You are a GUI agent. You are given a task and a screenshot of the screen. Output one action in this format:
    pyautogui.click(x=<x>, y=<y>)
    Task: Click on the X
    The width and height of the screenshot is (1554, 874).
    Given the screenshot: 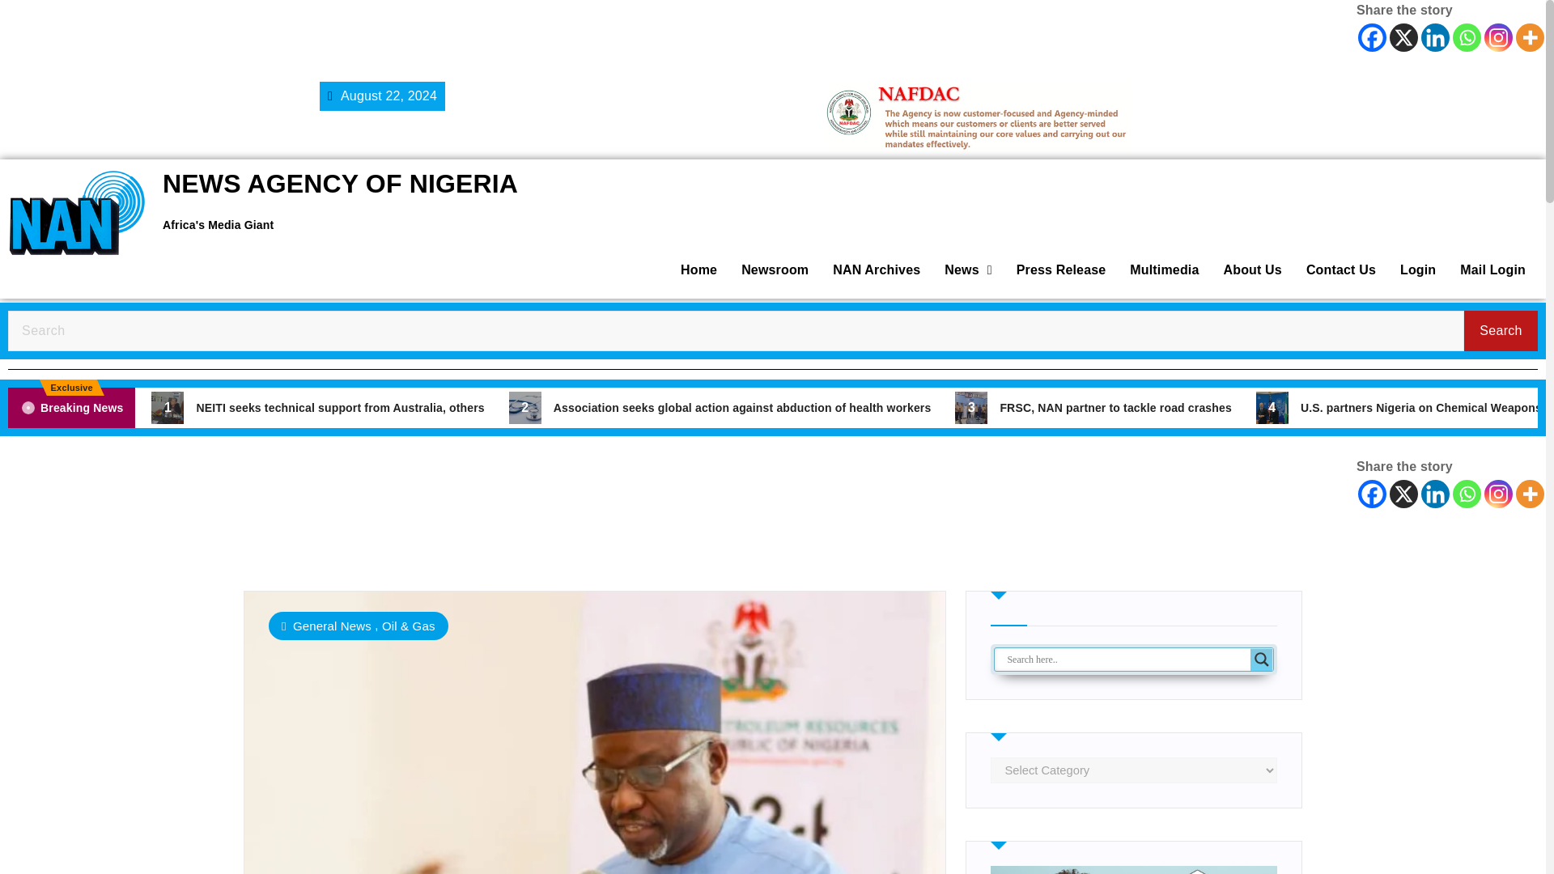 What is the action you would take?
    pyautogui.click(x=1403, y=494)
    